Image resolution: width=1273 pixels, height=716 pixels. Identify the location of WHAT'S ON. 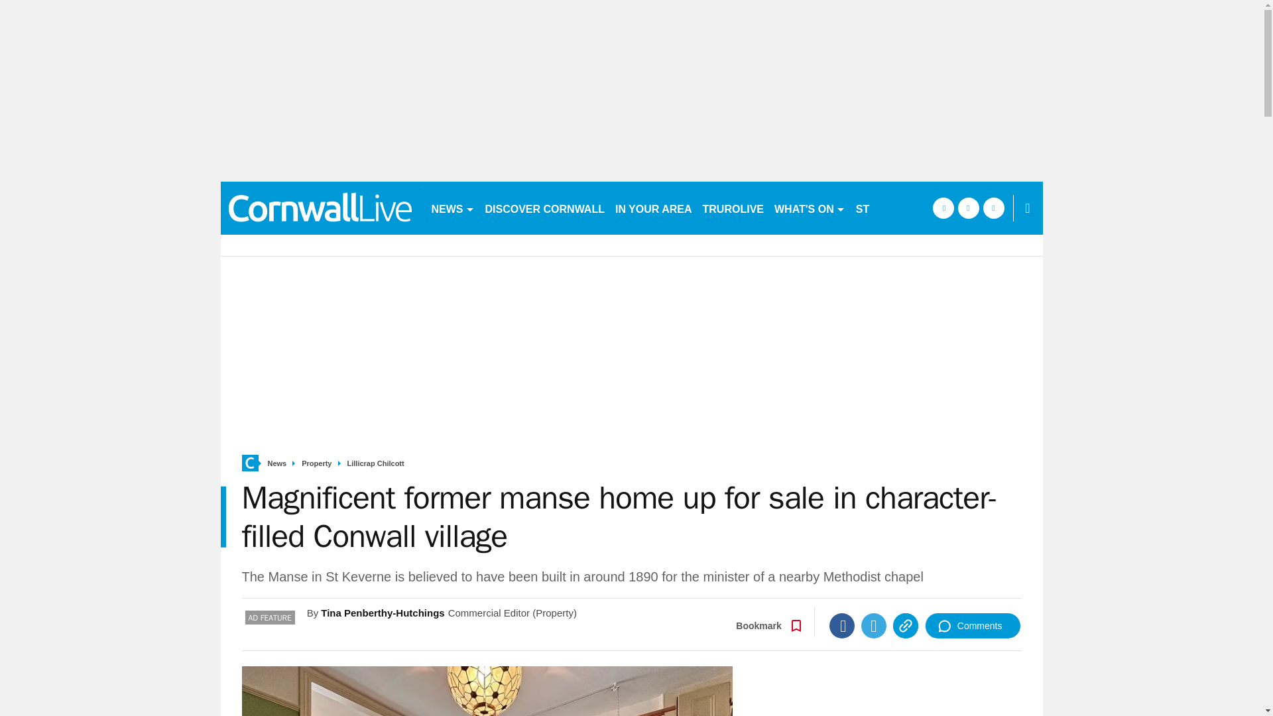
(809, 208).